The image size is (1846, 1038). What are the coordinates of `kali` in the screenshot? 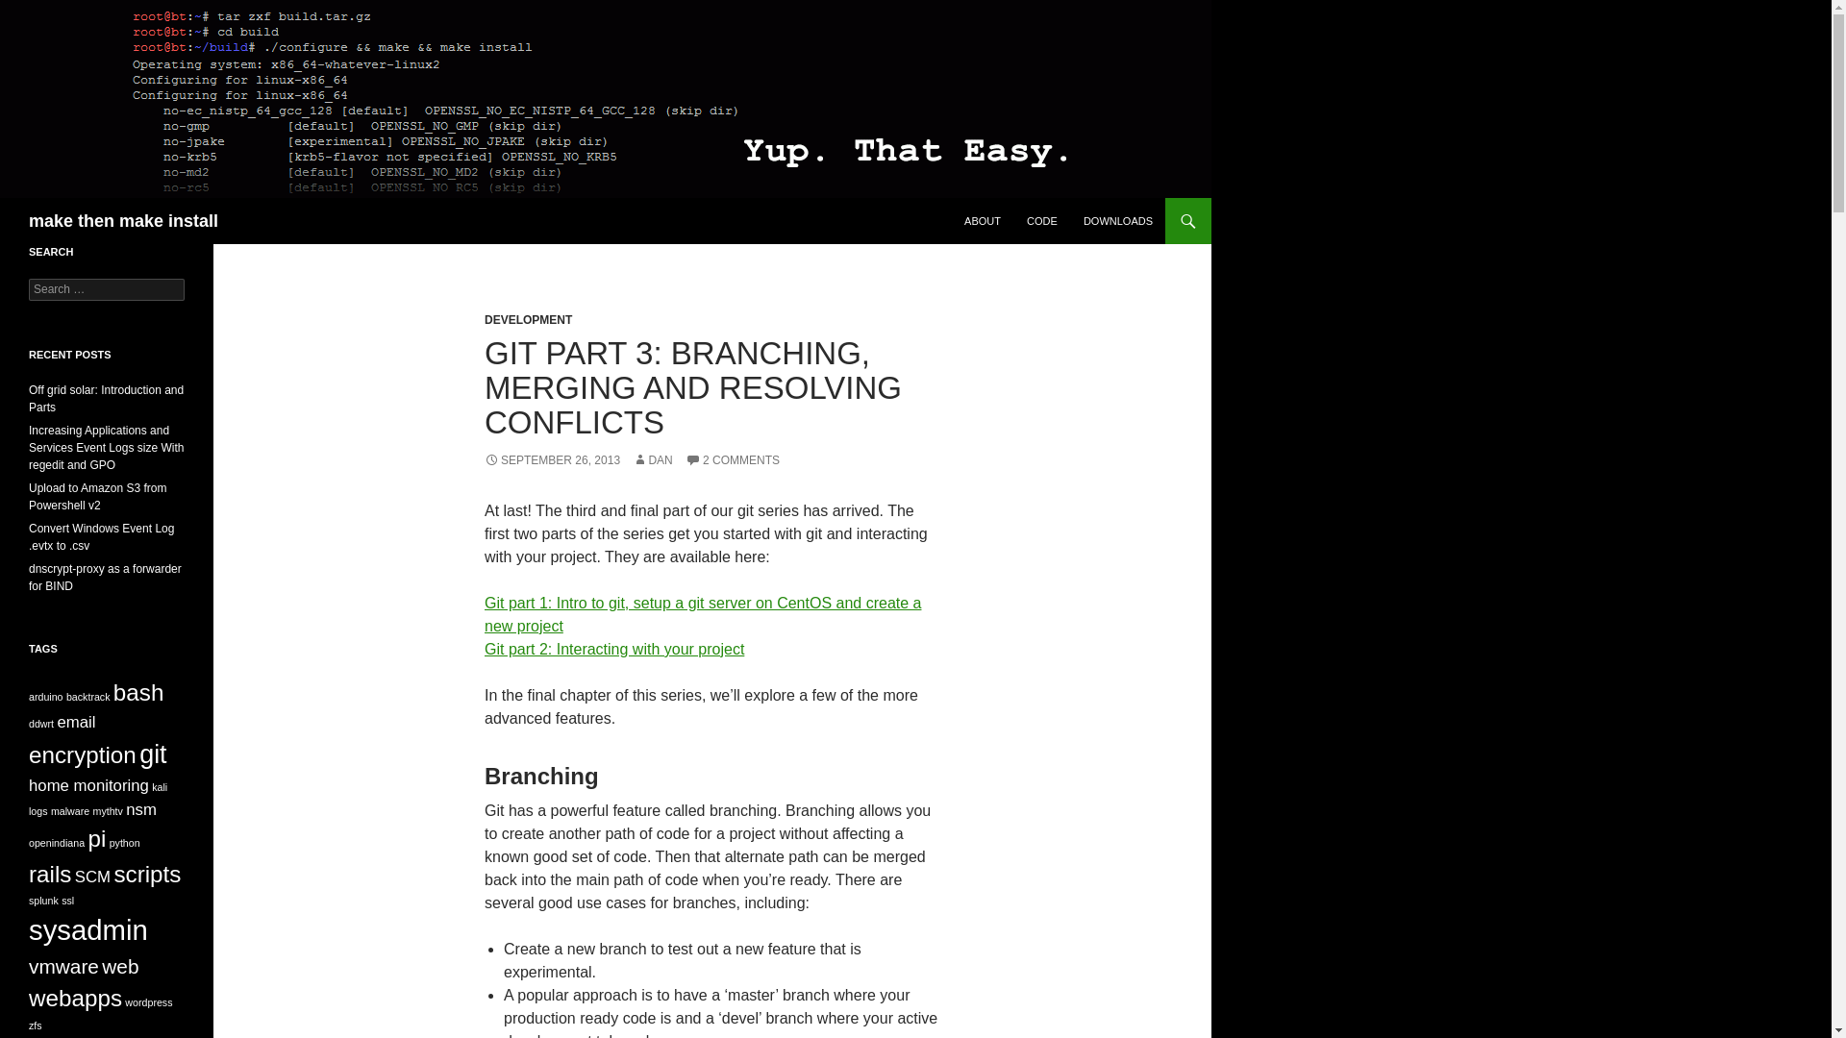 It's located at (160, 787).